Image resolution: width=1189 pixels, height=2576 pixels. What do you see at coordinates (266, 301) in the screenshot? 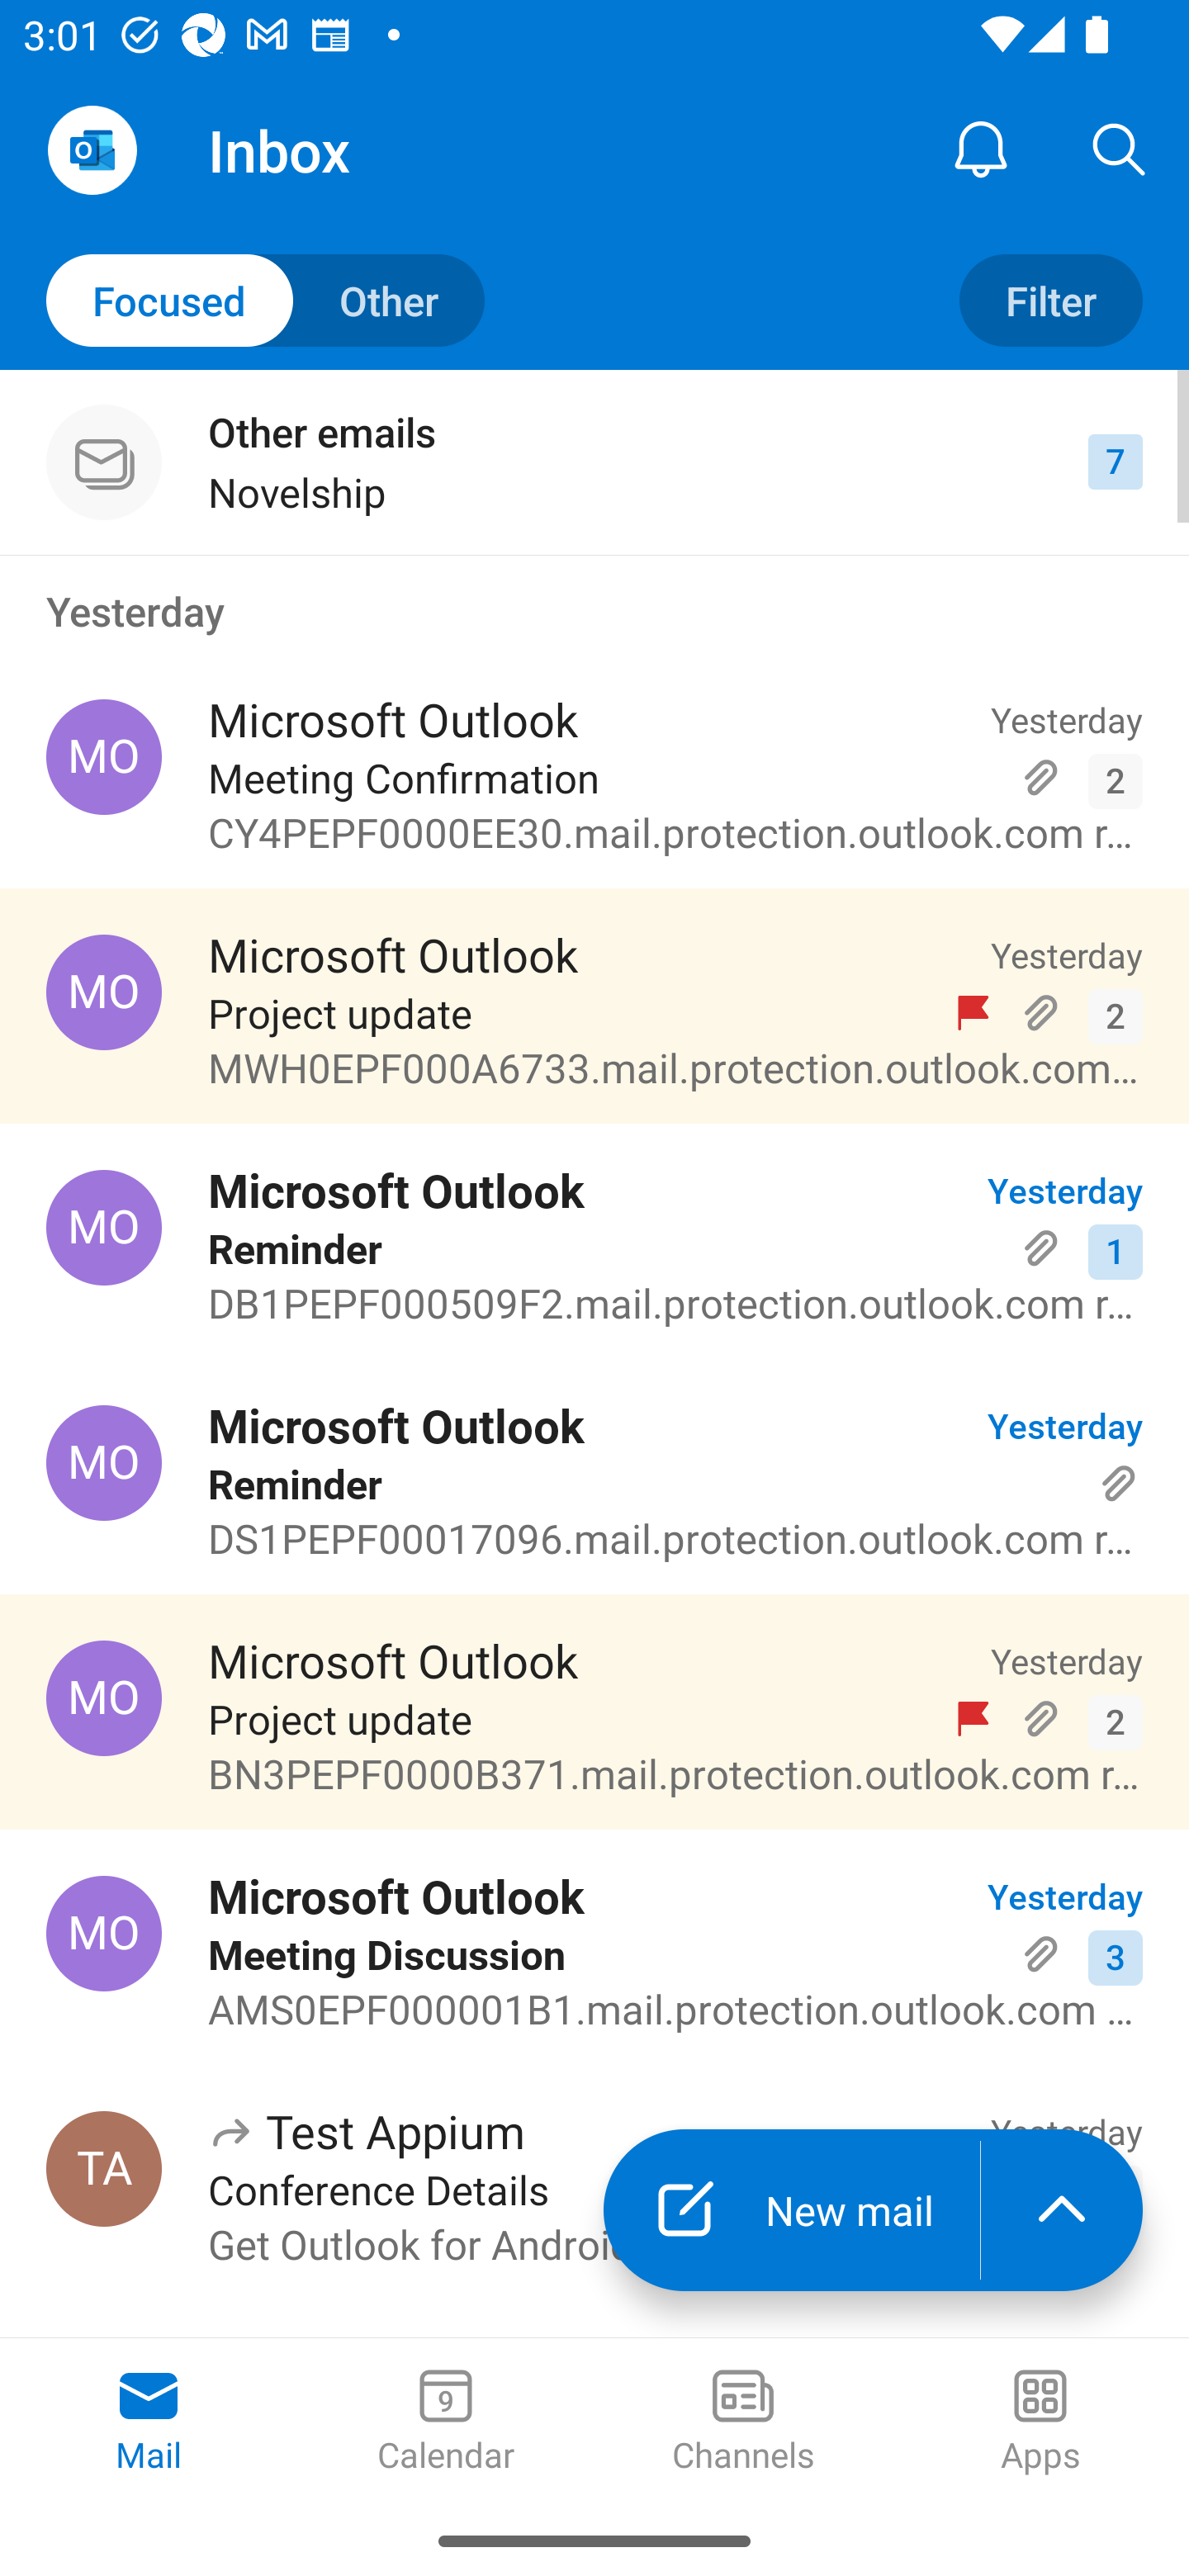
I see `Toggle to other mails` at bounding box center [266, 301].